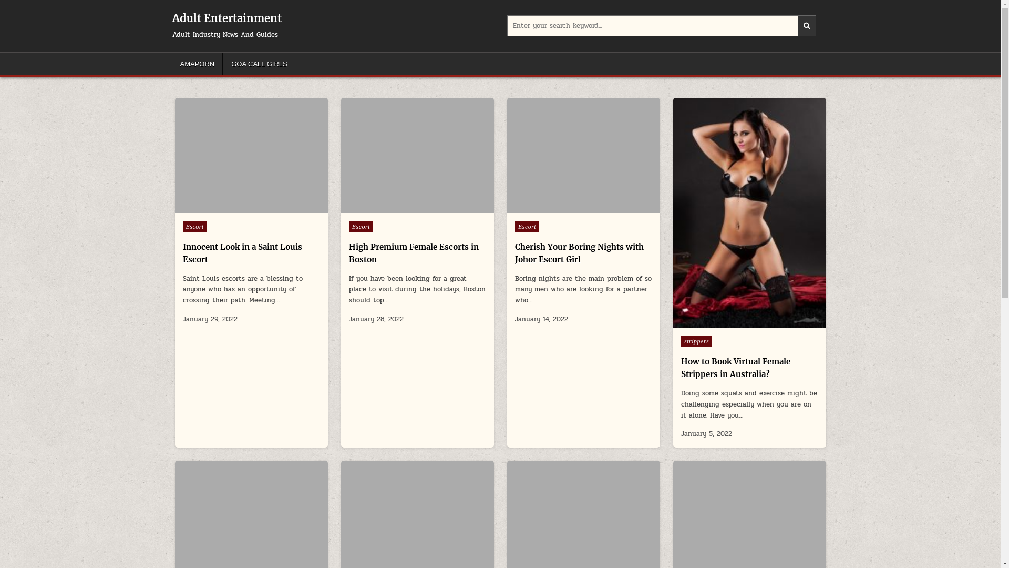 This screenshot has width=1009, height=568. Describe the element at coordinates (527, 227) in the screenshot. I see `Escort` at that location.